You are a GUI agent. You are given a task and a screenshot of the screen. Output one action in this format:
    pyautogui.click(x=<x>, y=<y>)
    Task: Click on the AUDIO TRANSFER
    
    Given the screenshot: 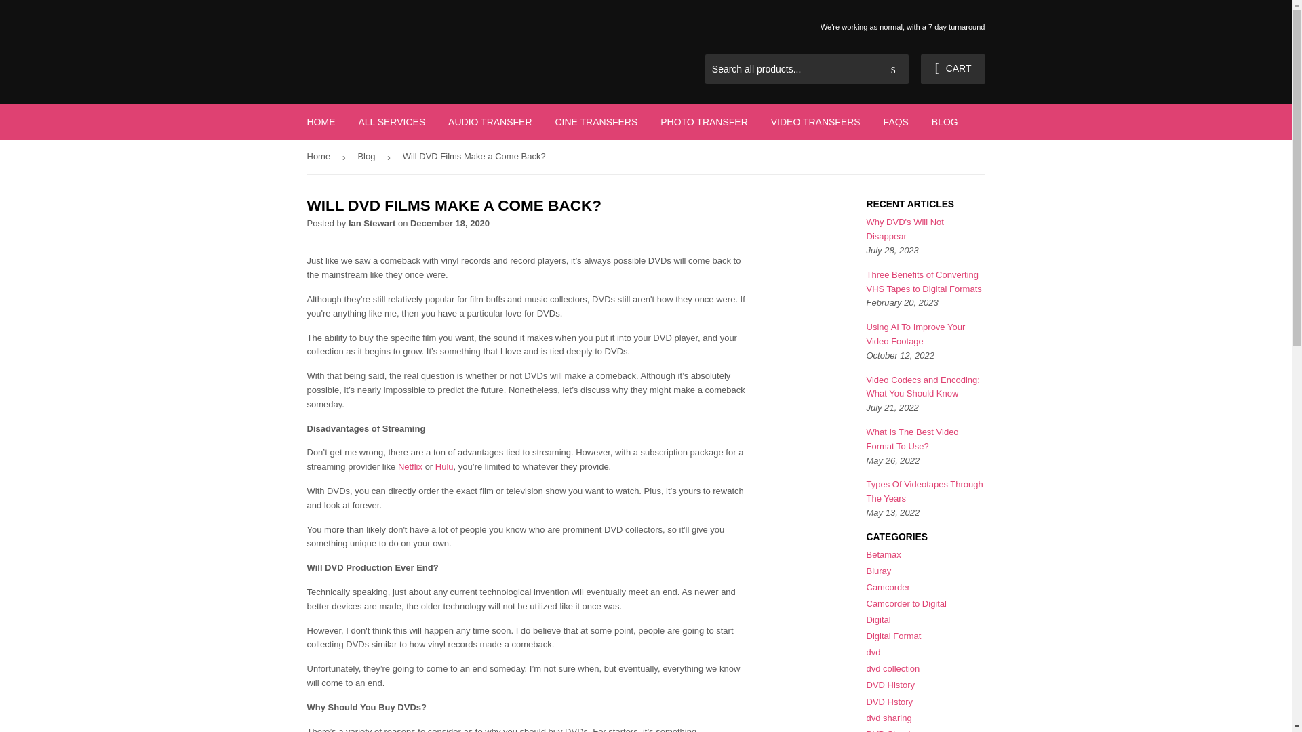 What is the action you would take?
    pyautogui.click(x=490, y=122)
    